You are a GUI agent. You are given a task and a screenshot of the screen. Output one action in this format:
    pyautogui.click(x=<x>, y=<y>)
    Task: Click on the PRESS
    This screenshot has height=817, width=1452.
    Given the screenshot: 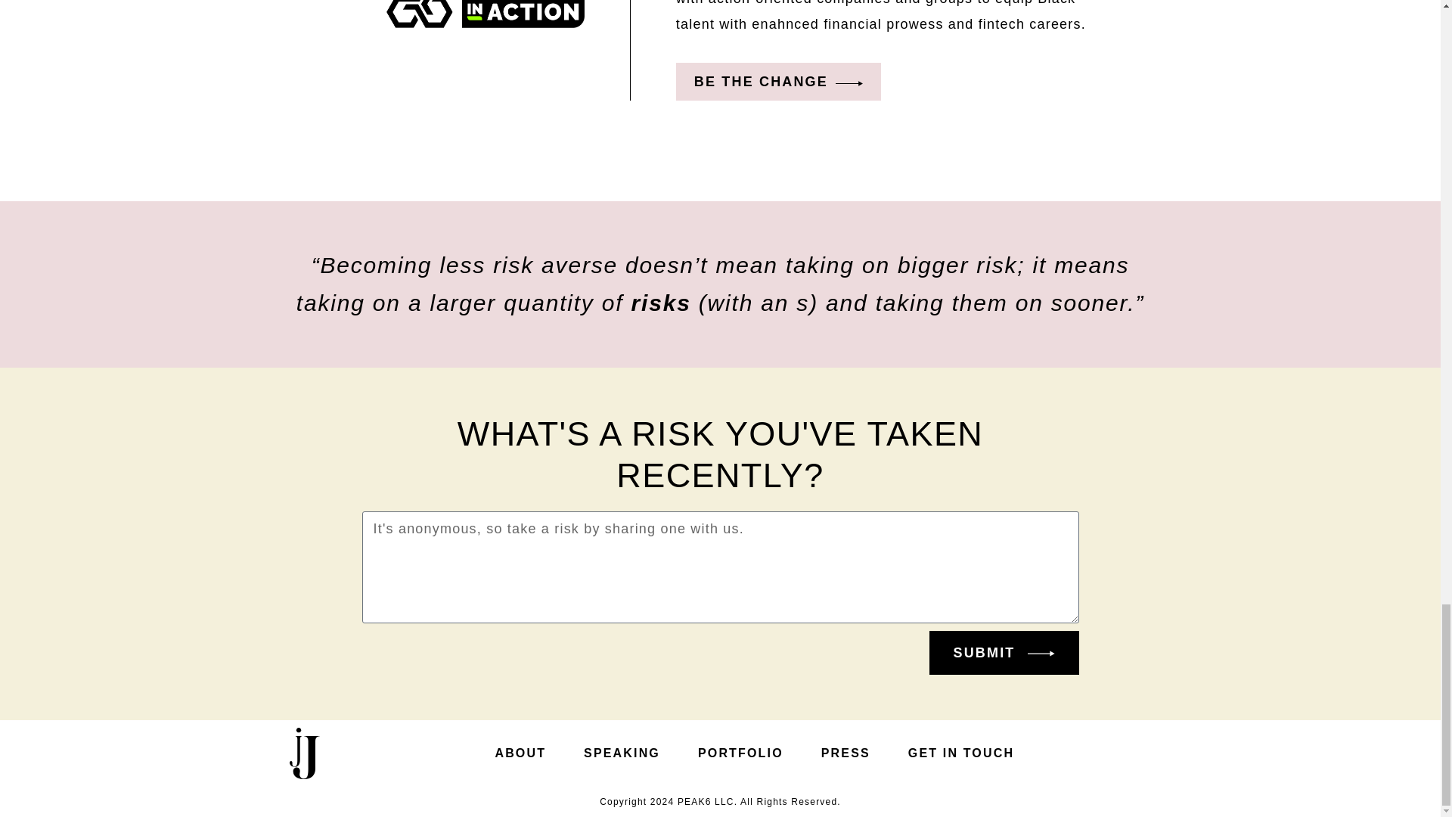 What is the action you would take?
    pyautogui.click(x=845, y=753)
    